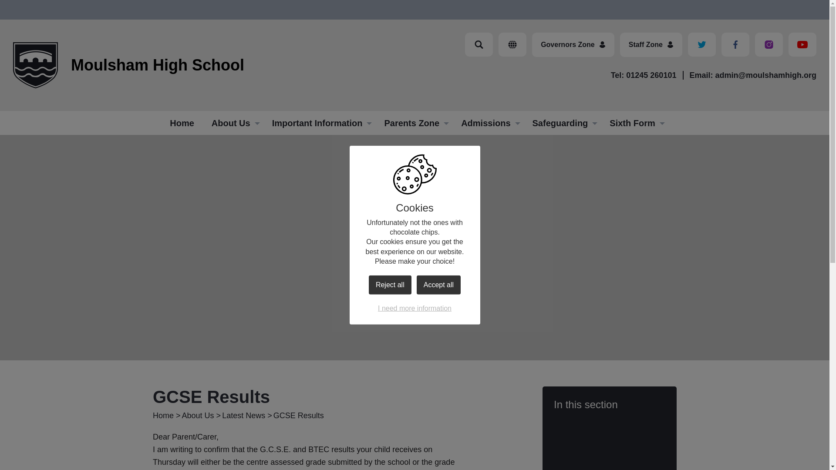  Describe the element at coordinates (769, 44) in the screenshot. I see `Instagram` at that location.